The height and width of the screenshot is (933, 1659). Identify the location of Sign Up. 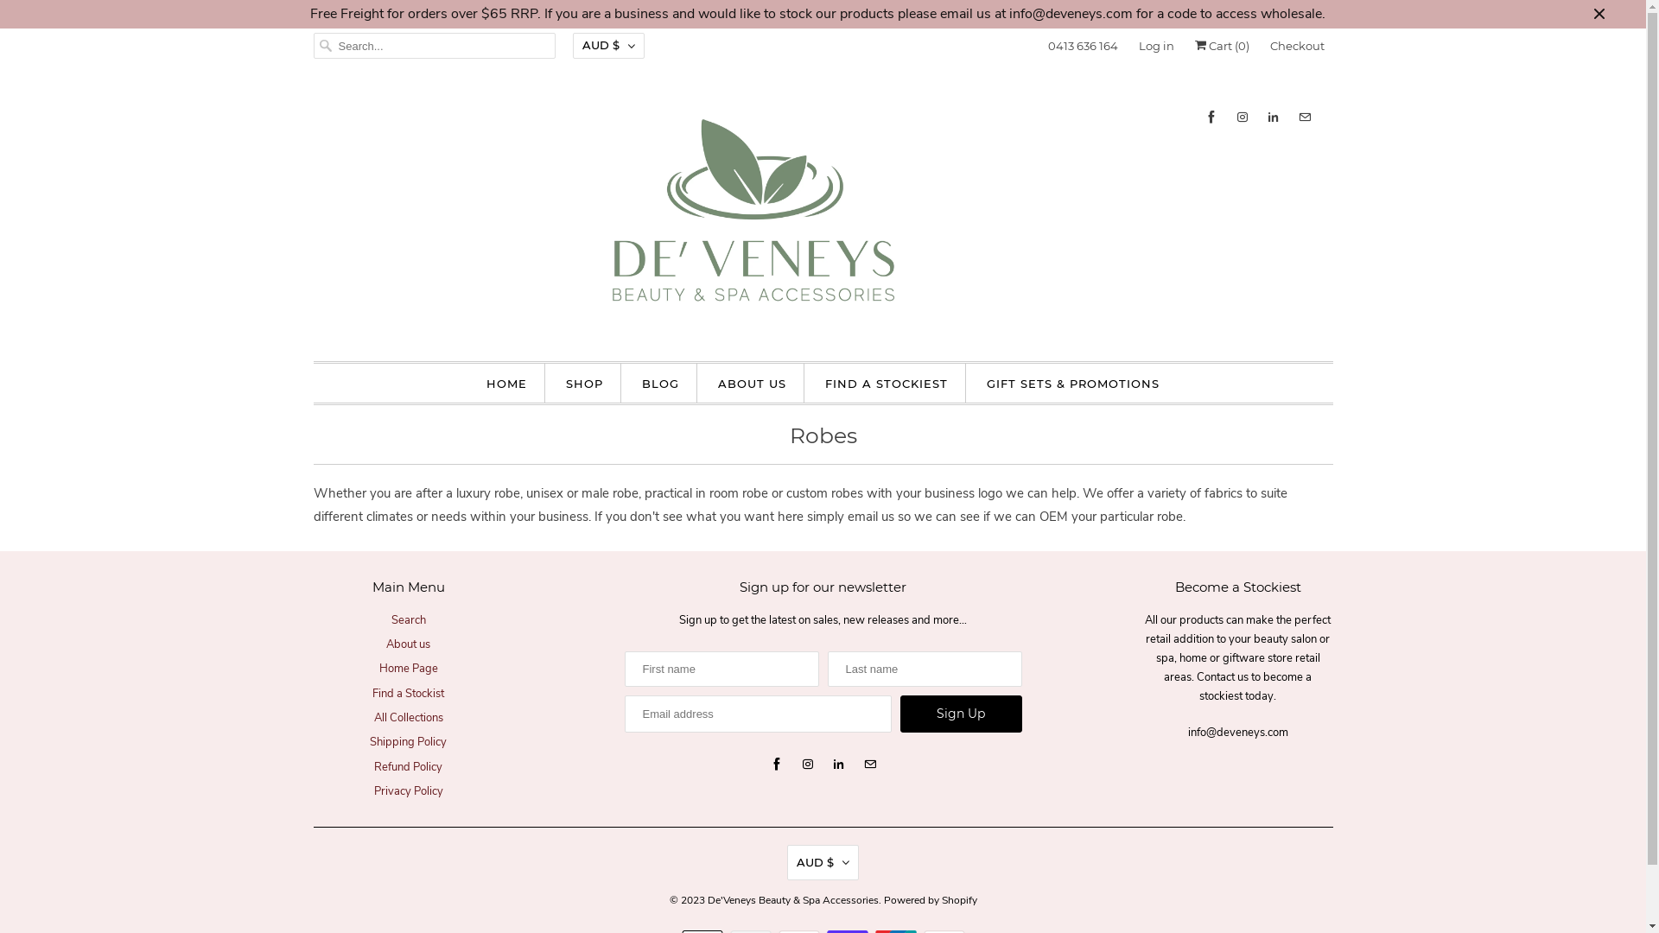
(961, 714).